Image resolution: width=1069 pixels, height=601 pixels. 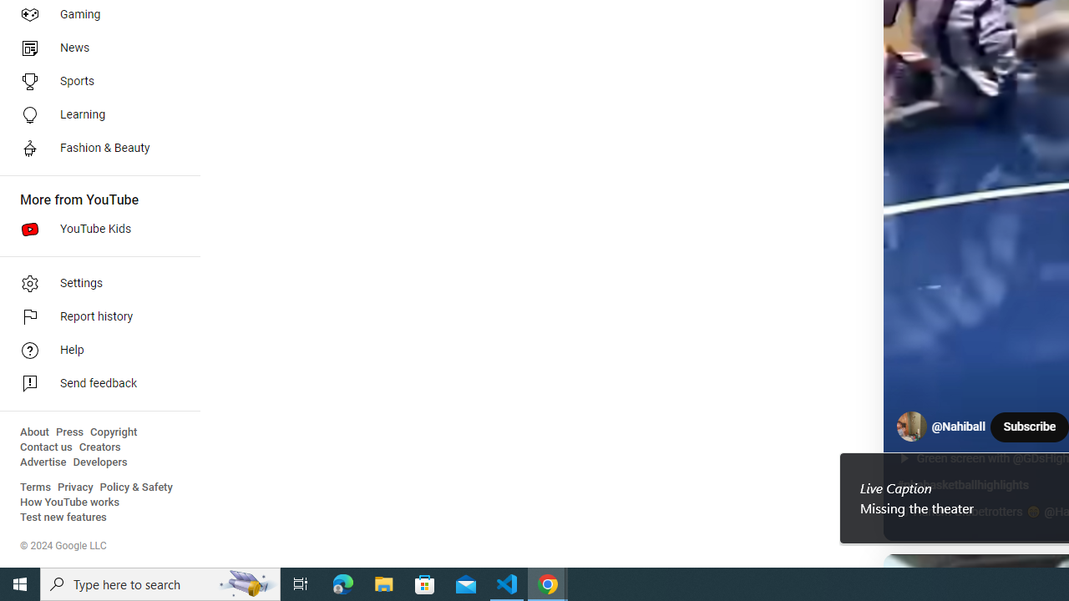 What do you see at coordinates (959, 427) in the screenshot?
I see `@Nahiball` at bounding box center [959, 427].